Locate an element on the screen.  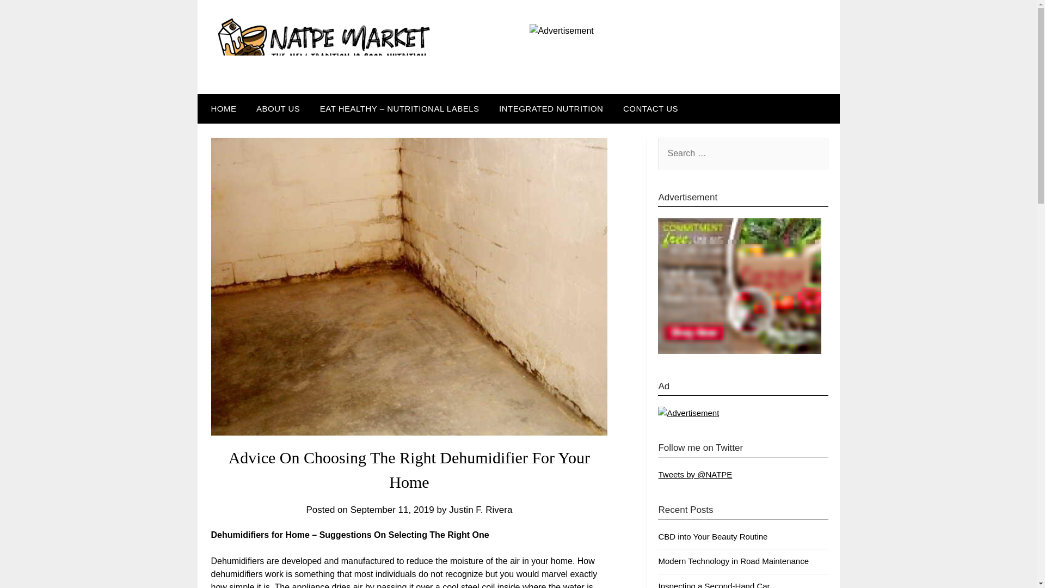
HOME is located at coordinates (221, 108).